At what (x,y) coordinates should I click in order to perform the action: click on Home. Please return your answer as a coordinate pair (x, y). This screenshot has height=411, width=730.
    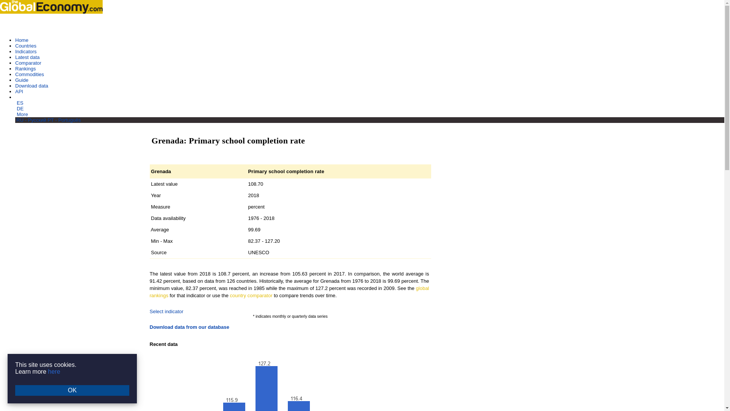
    Looking at the image, I should click on (22, 40).